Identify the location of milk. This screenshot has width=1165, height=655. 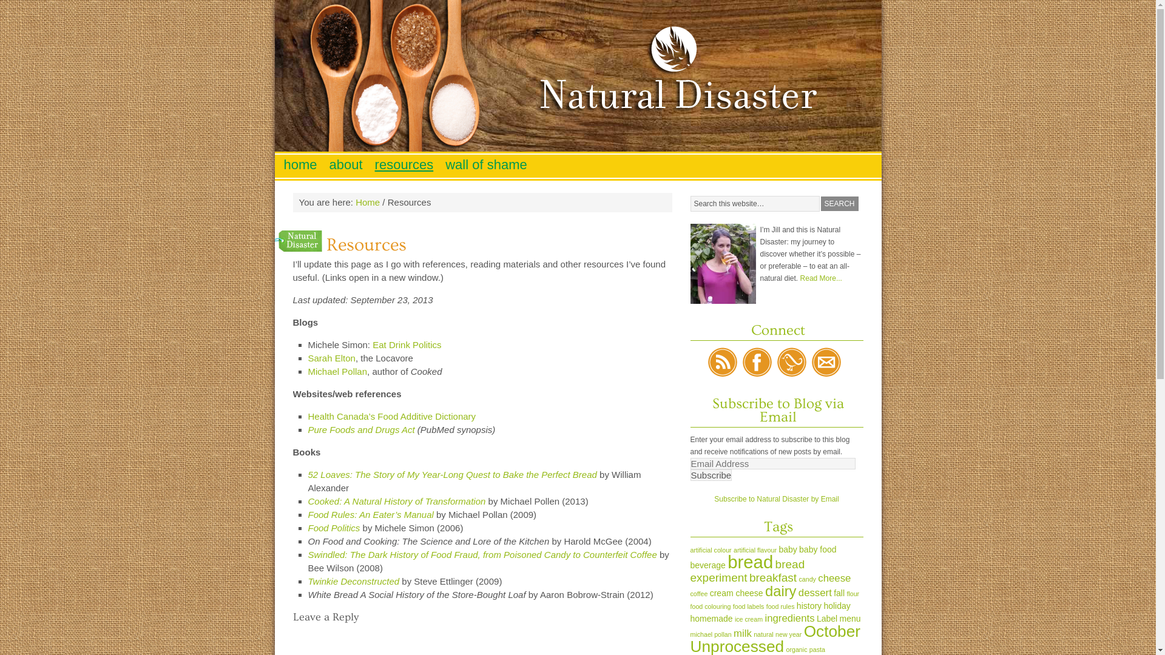
(743, 633).